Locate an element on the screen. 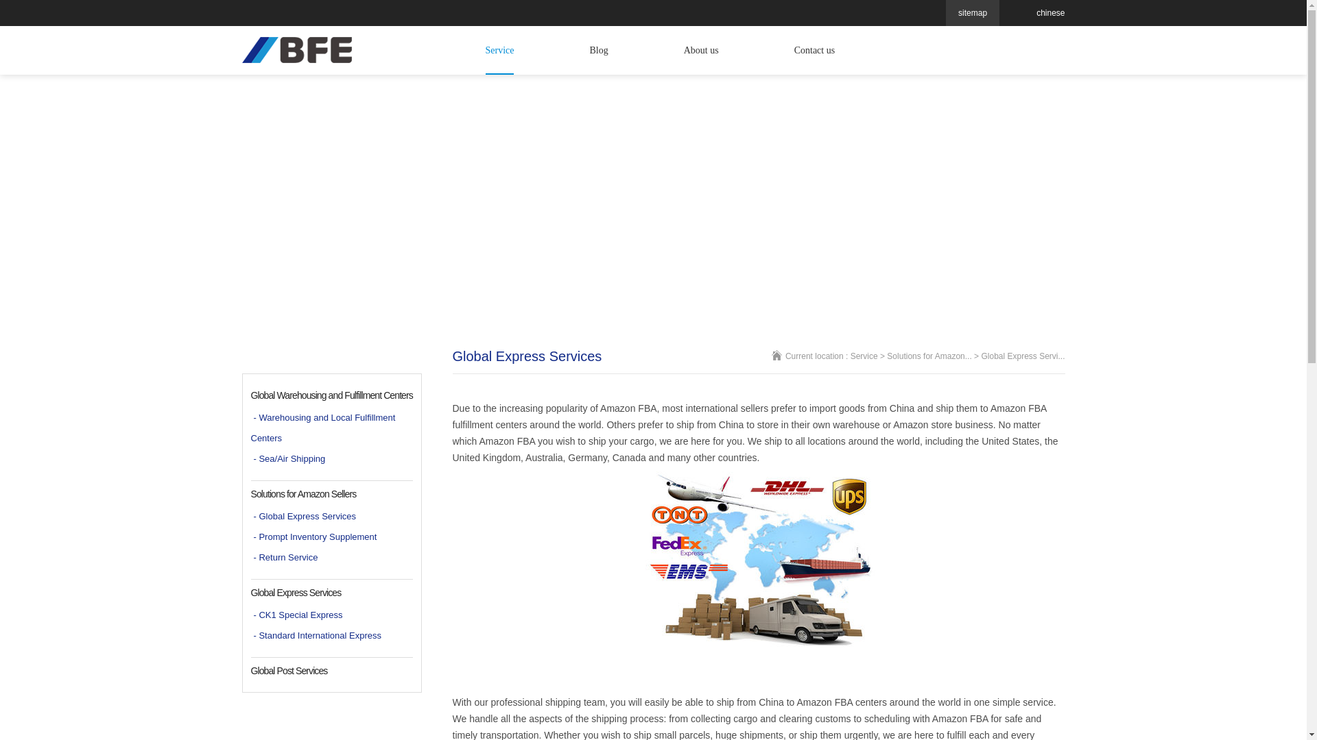 The width and height of the screenshot is (1317, 740). Global Express Servi... is located at coordinates (1022, 356).